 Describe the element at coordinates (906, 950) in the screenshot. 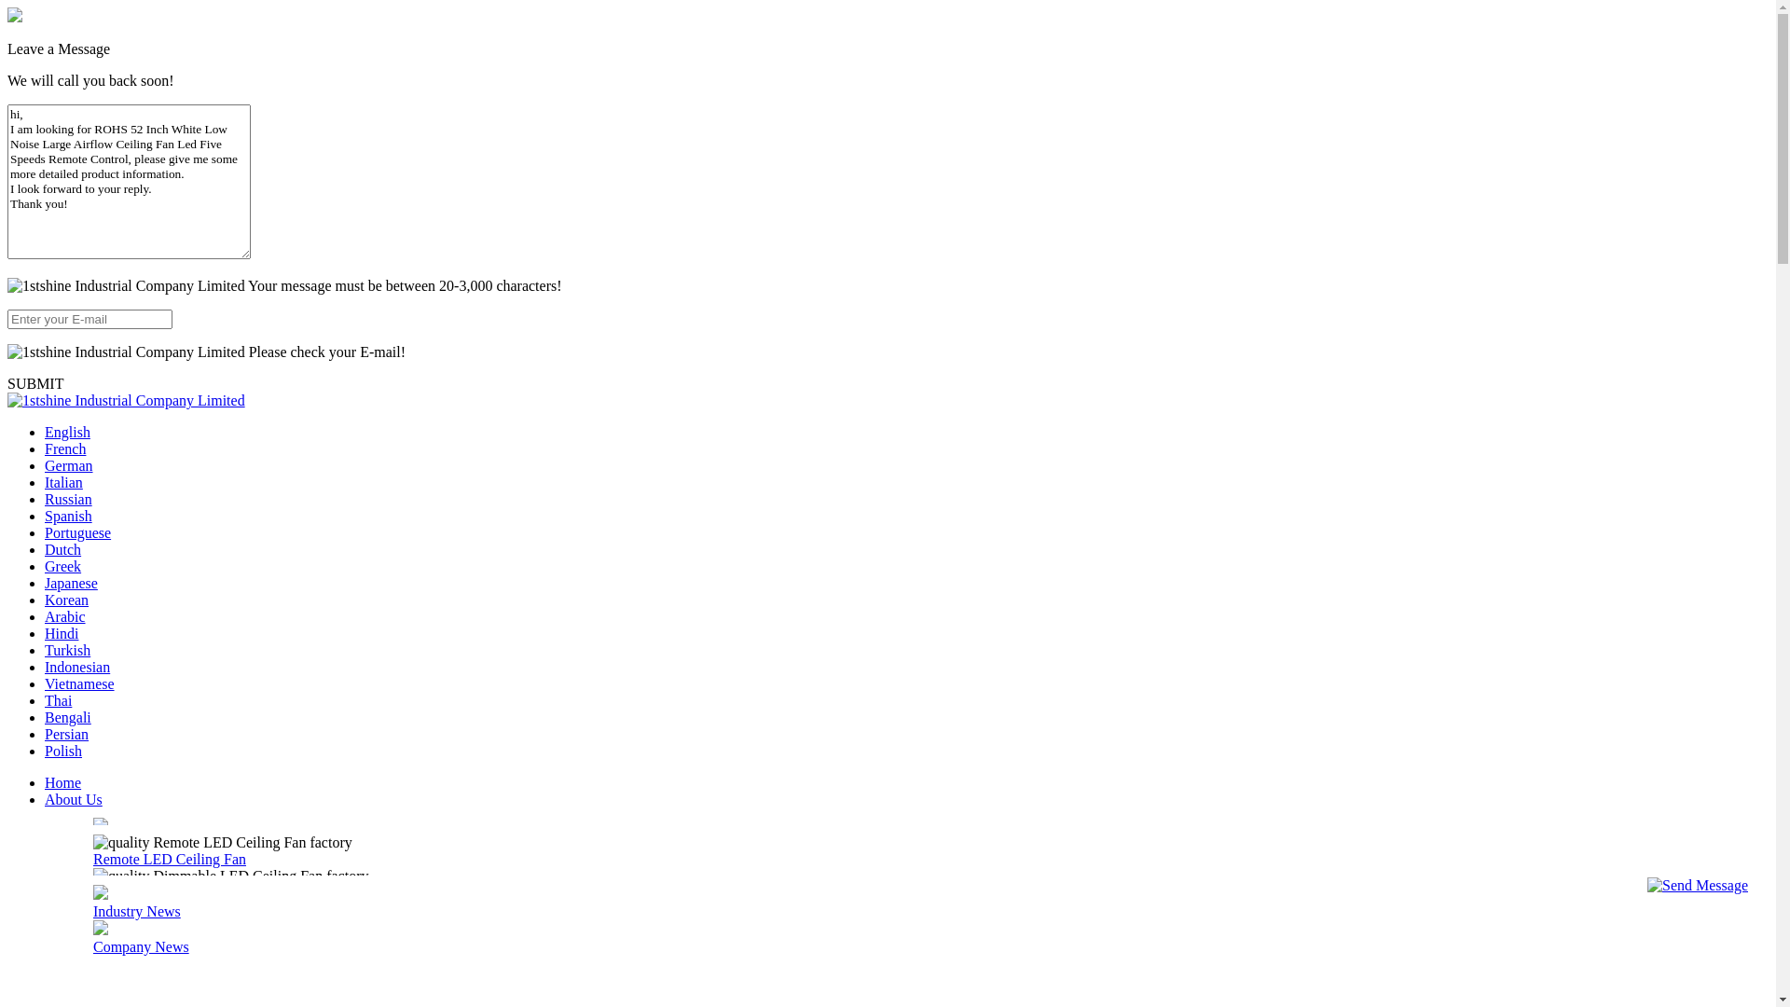

I see `quality Remote LED Ceiling Fan factory` at that location.